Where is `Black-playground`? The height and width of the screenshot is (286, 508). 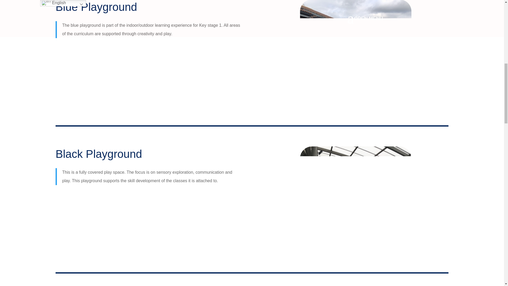 Black-playground is located at coordinates (356, 202).